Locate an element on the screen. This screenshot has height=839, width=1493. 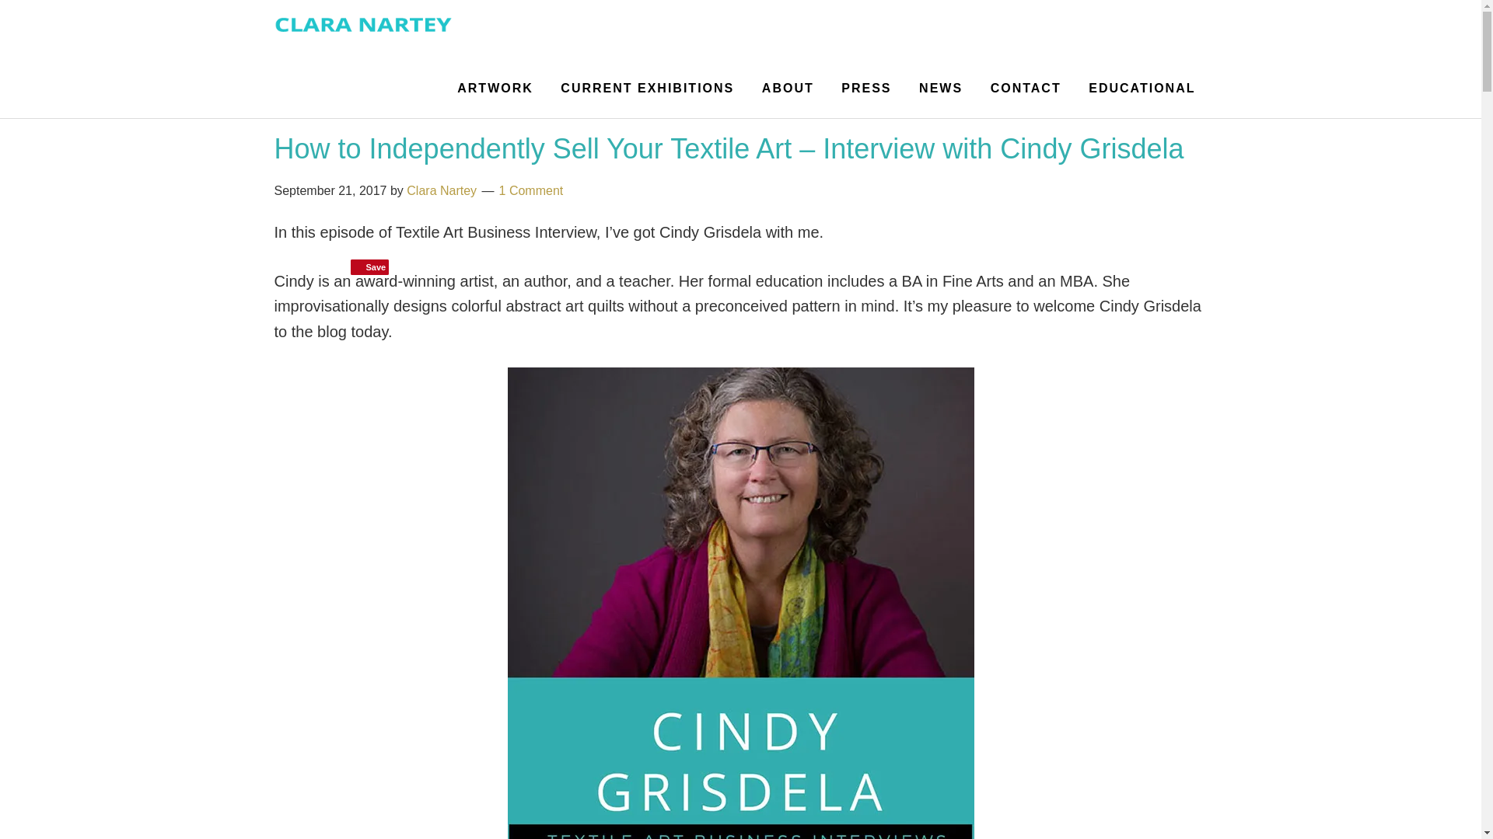
CURRENT EXHIBITIONS is located at coordinates (647, 89).